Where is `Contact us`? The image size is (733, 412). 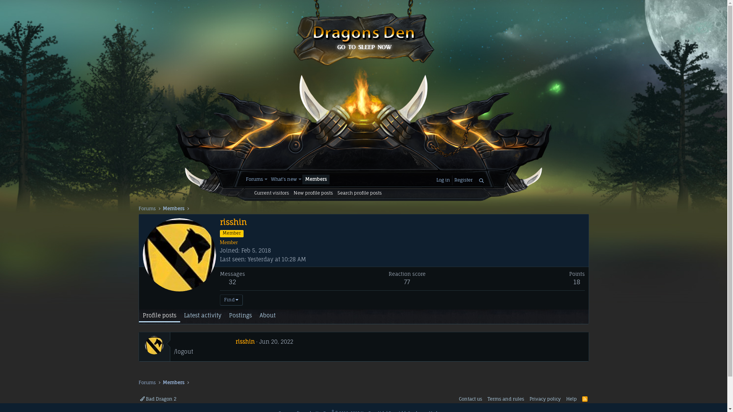
Contact us is located at coordinates (470, 399).